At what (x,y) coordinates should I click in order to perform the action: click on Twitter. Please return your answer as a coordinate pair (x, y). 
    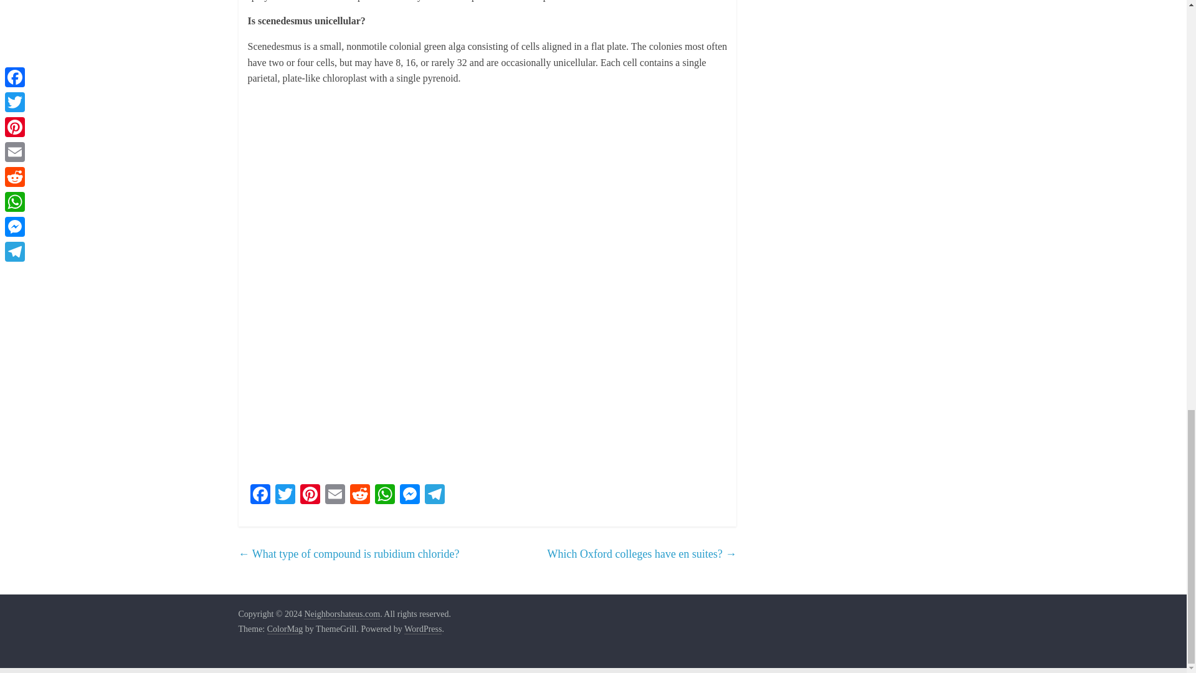
    Looking at the image, I should click on (285, 495).